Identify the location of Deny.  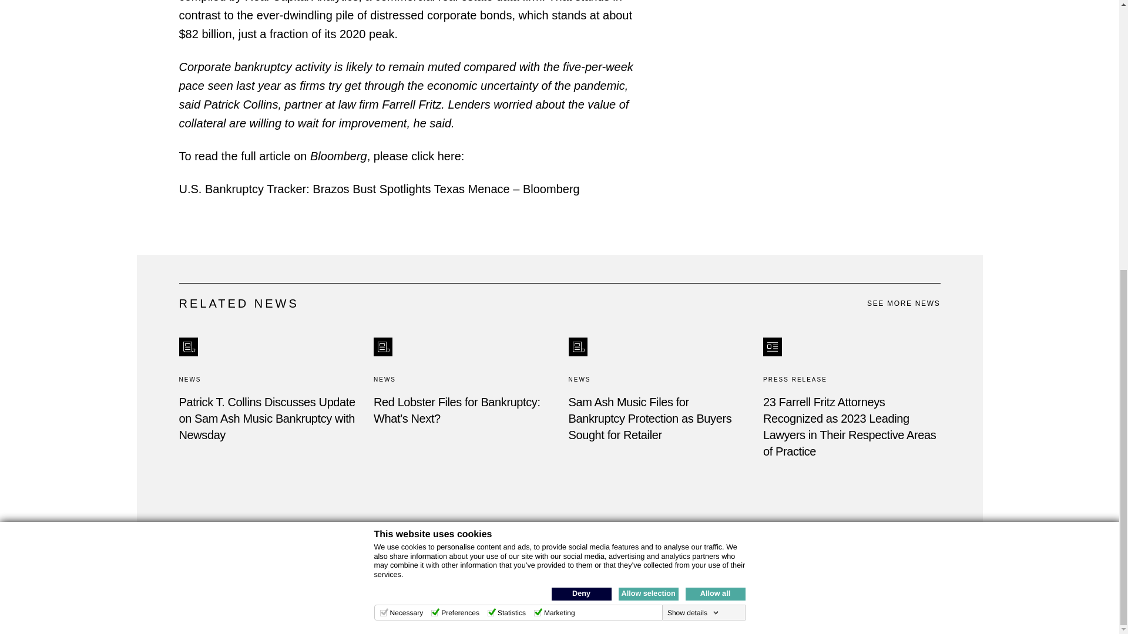
(581, 127).